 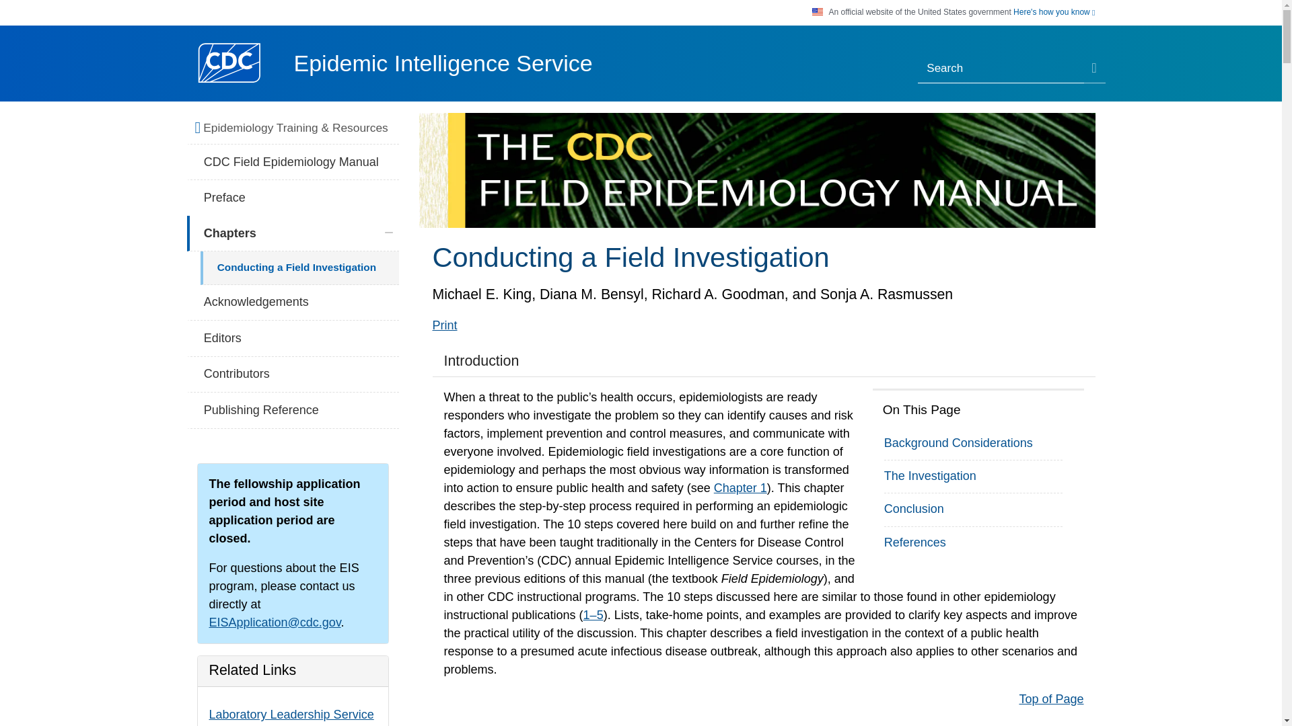 What do you see at coordinates (958, 442) in the screenshot?
I see `Background Considerations` at bounding box center [958, 442].